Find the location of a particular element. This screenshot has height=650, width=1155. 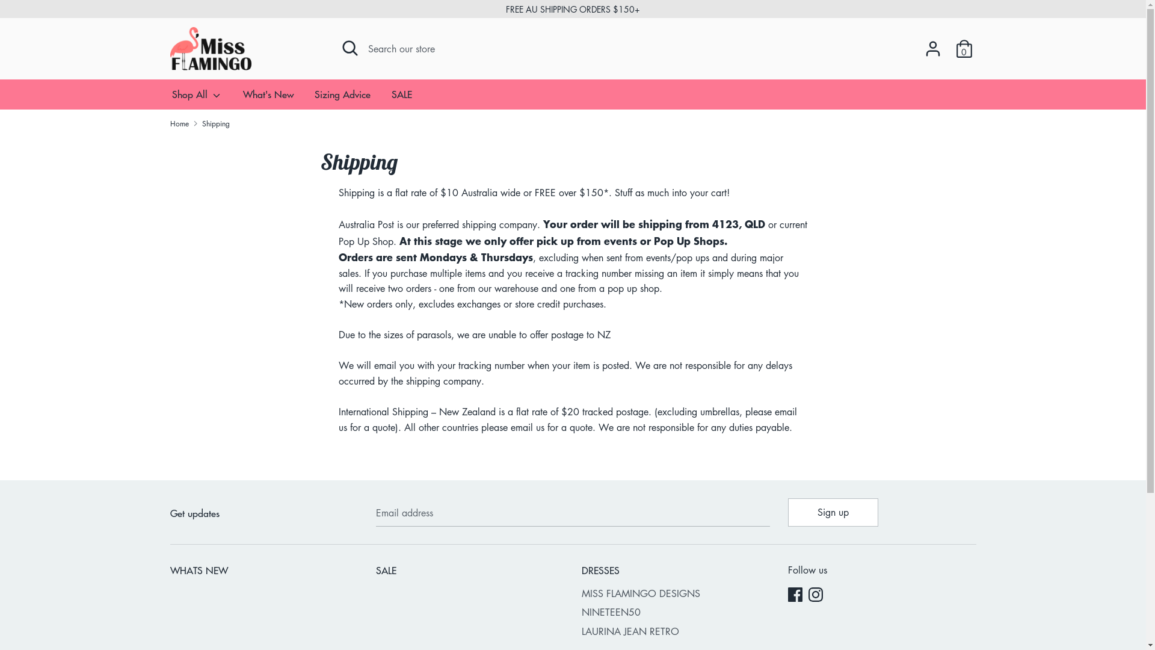

WHATS NEW is located at coordinates (263, 572).